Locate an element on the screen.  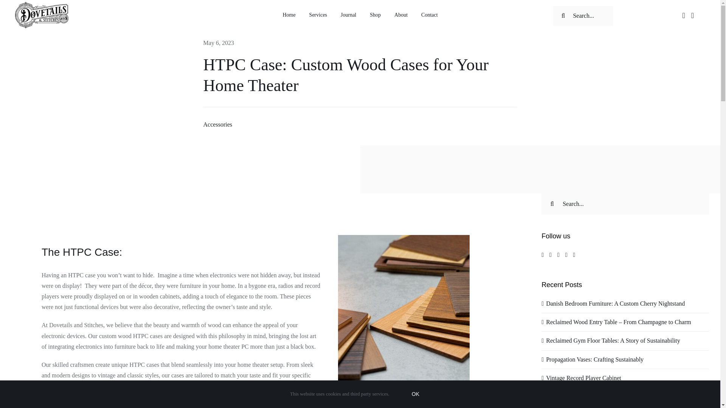
Vintage Record Player Cabinet is located at coordinates (583, 378).